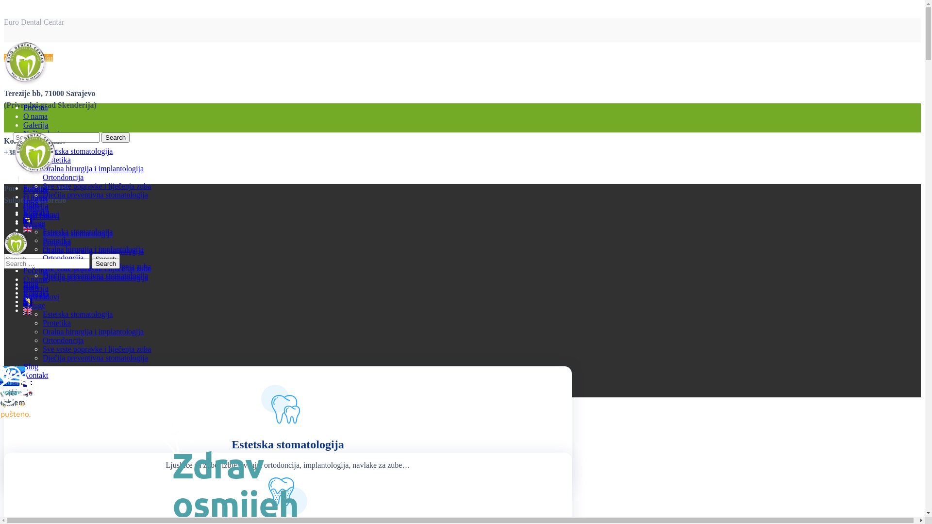 This screenshot has height=524, width=932. Describe the element at coordinates (36, 295) in the screenshot. I see `Kontakt` at that location.